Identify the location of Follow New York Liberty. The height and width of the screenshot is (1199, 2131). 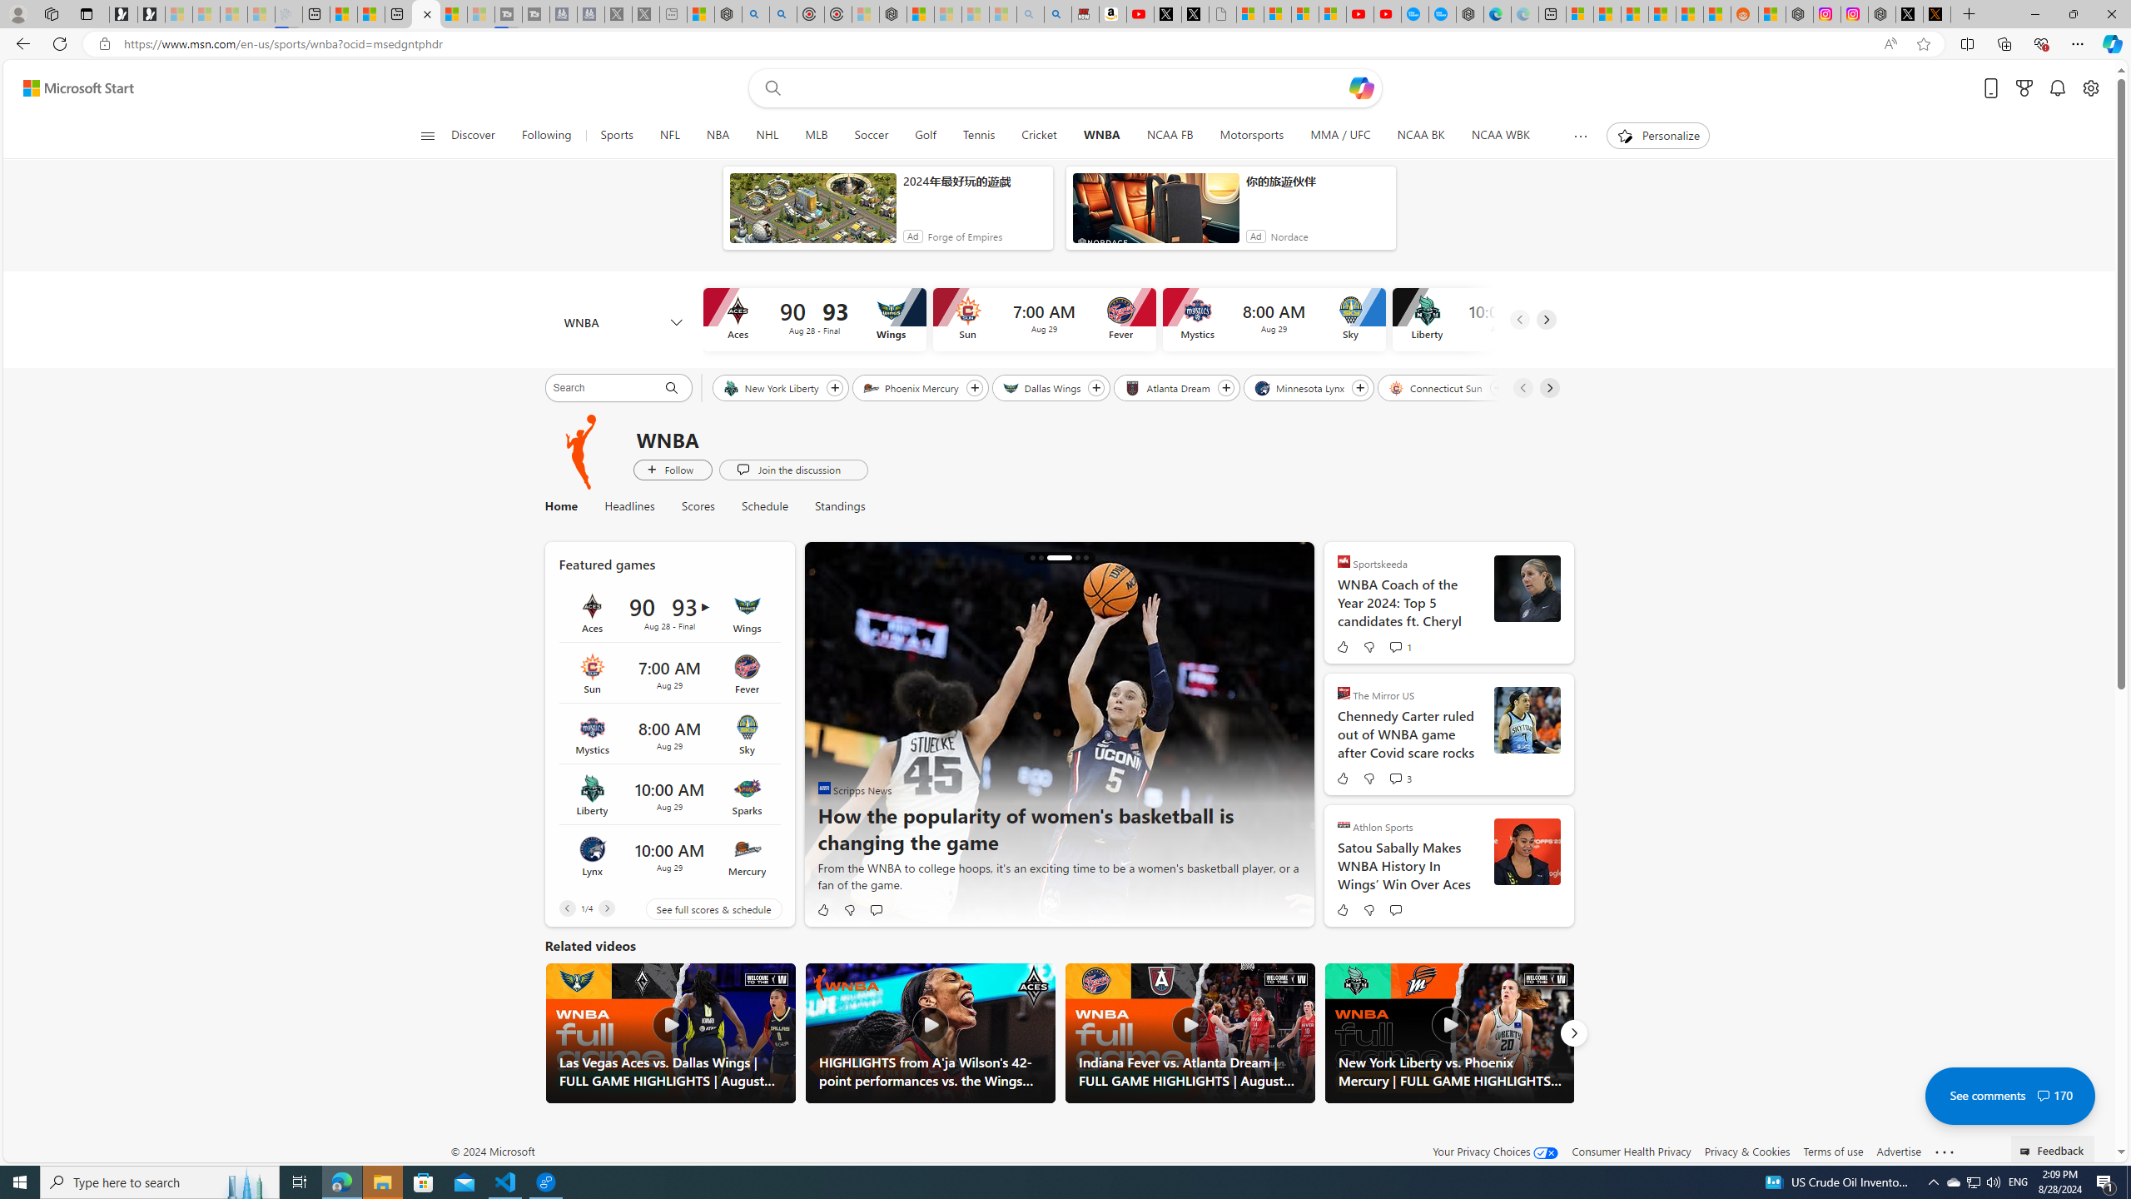
(835, 388).